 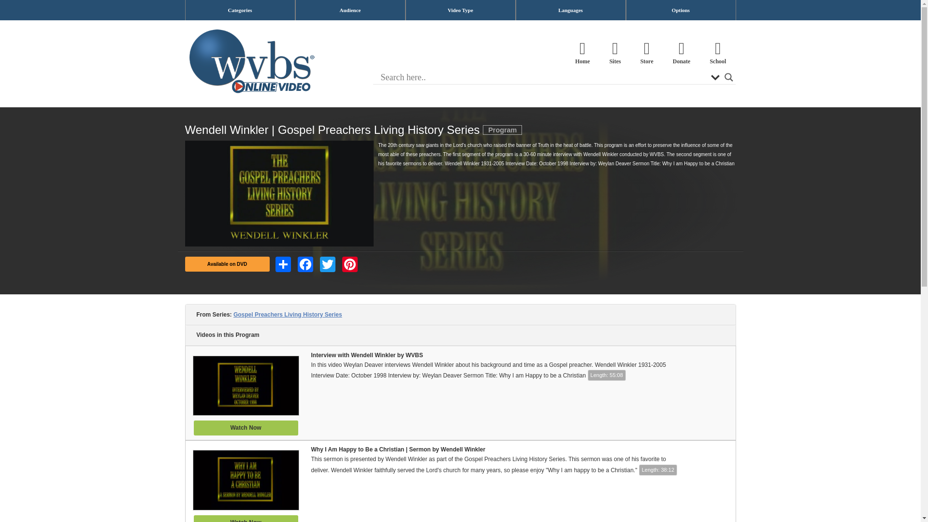 What do you see at coordinates (681, 53) in the screenshot?
I see `Donate to WVBS` at bounding box center [681, 53].